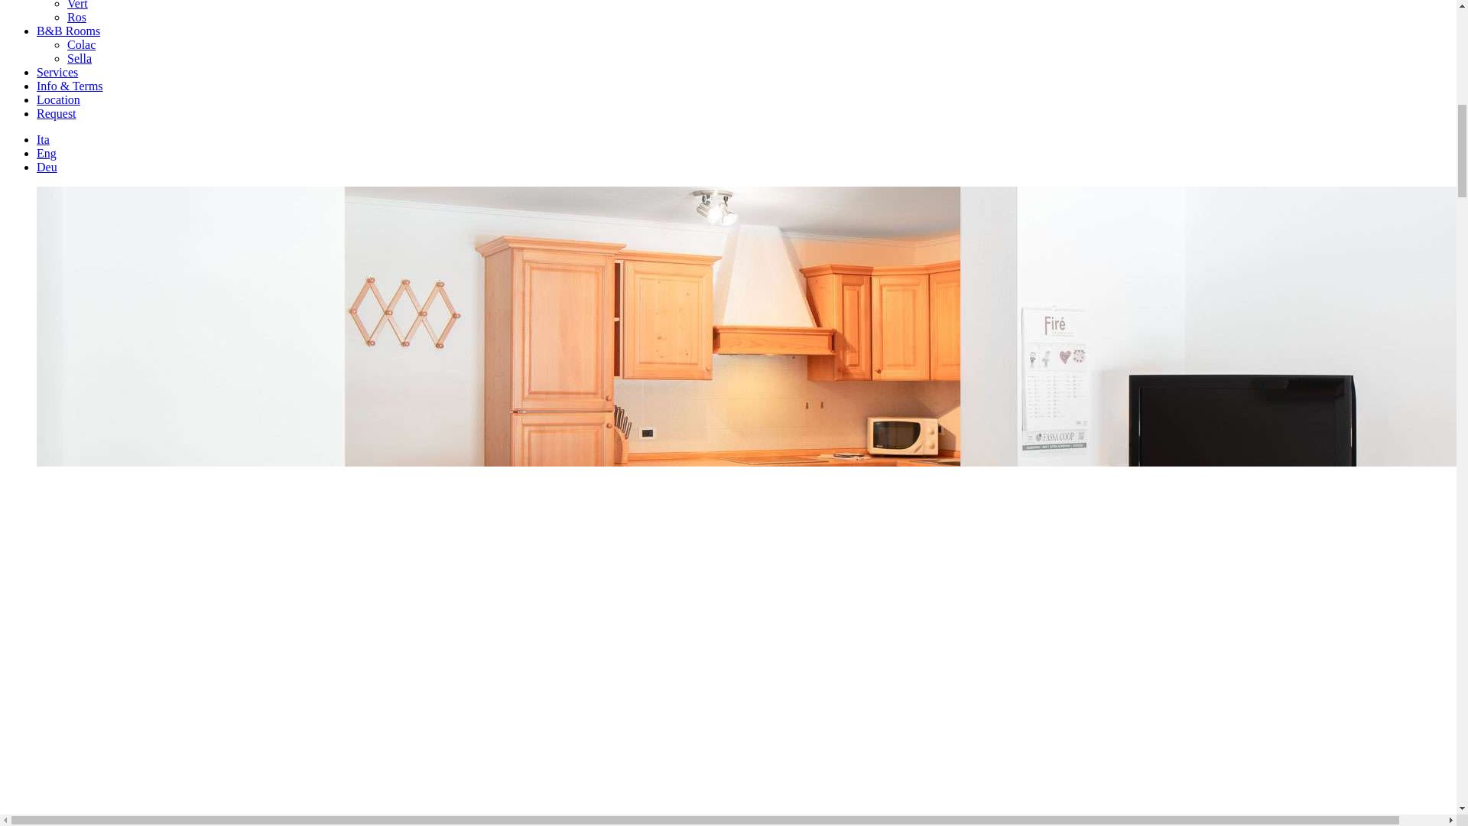 This screenshot has height=826, width=1468. I want to click on Location, so click(58, 99).